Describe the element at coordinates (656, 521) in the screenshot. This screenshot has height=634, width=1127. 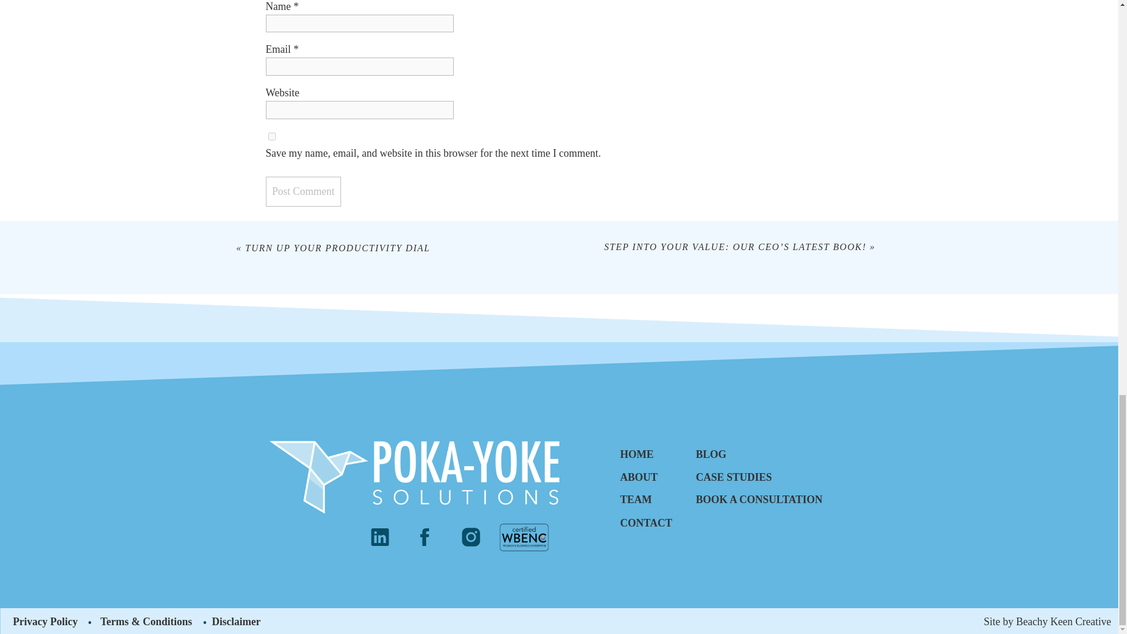
I see `CONTACT` at that location.